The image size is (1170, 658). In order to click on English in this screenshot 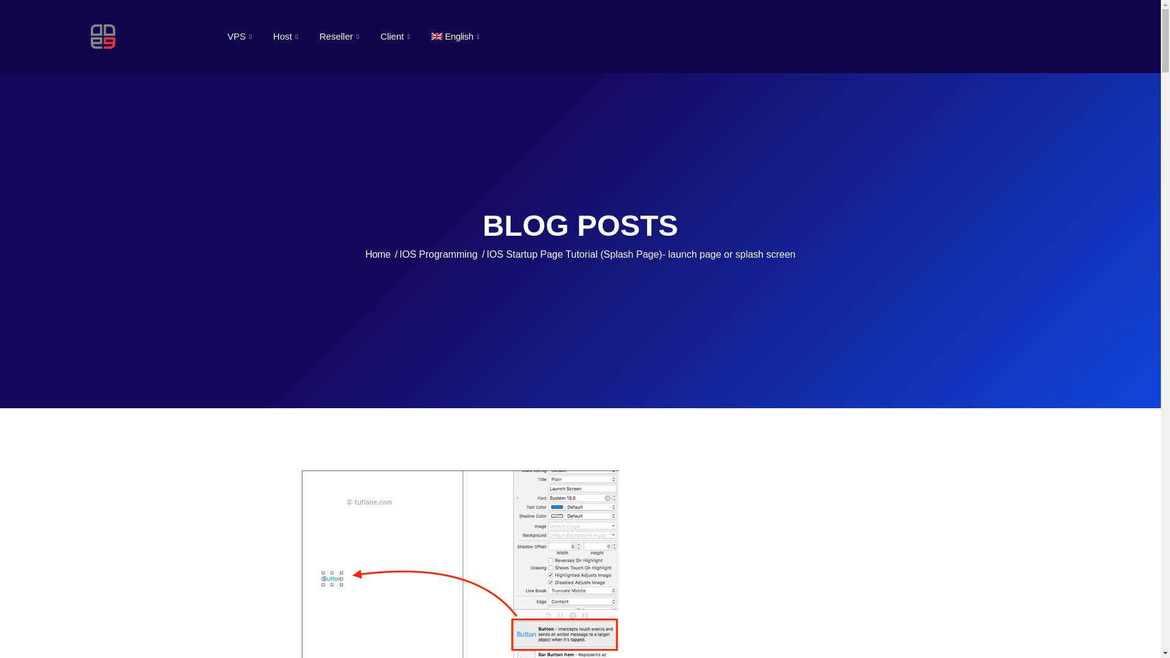, I will do `click(457, 37)`.